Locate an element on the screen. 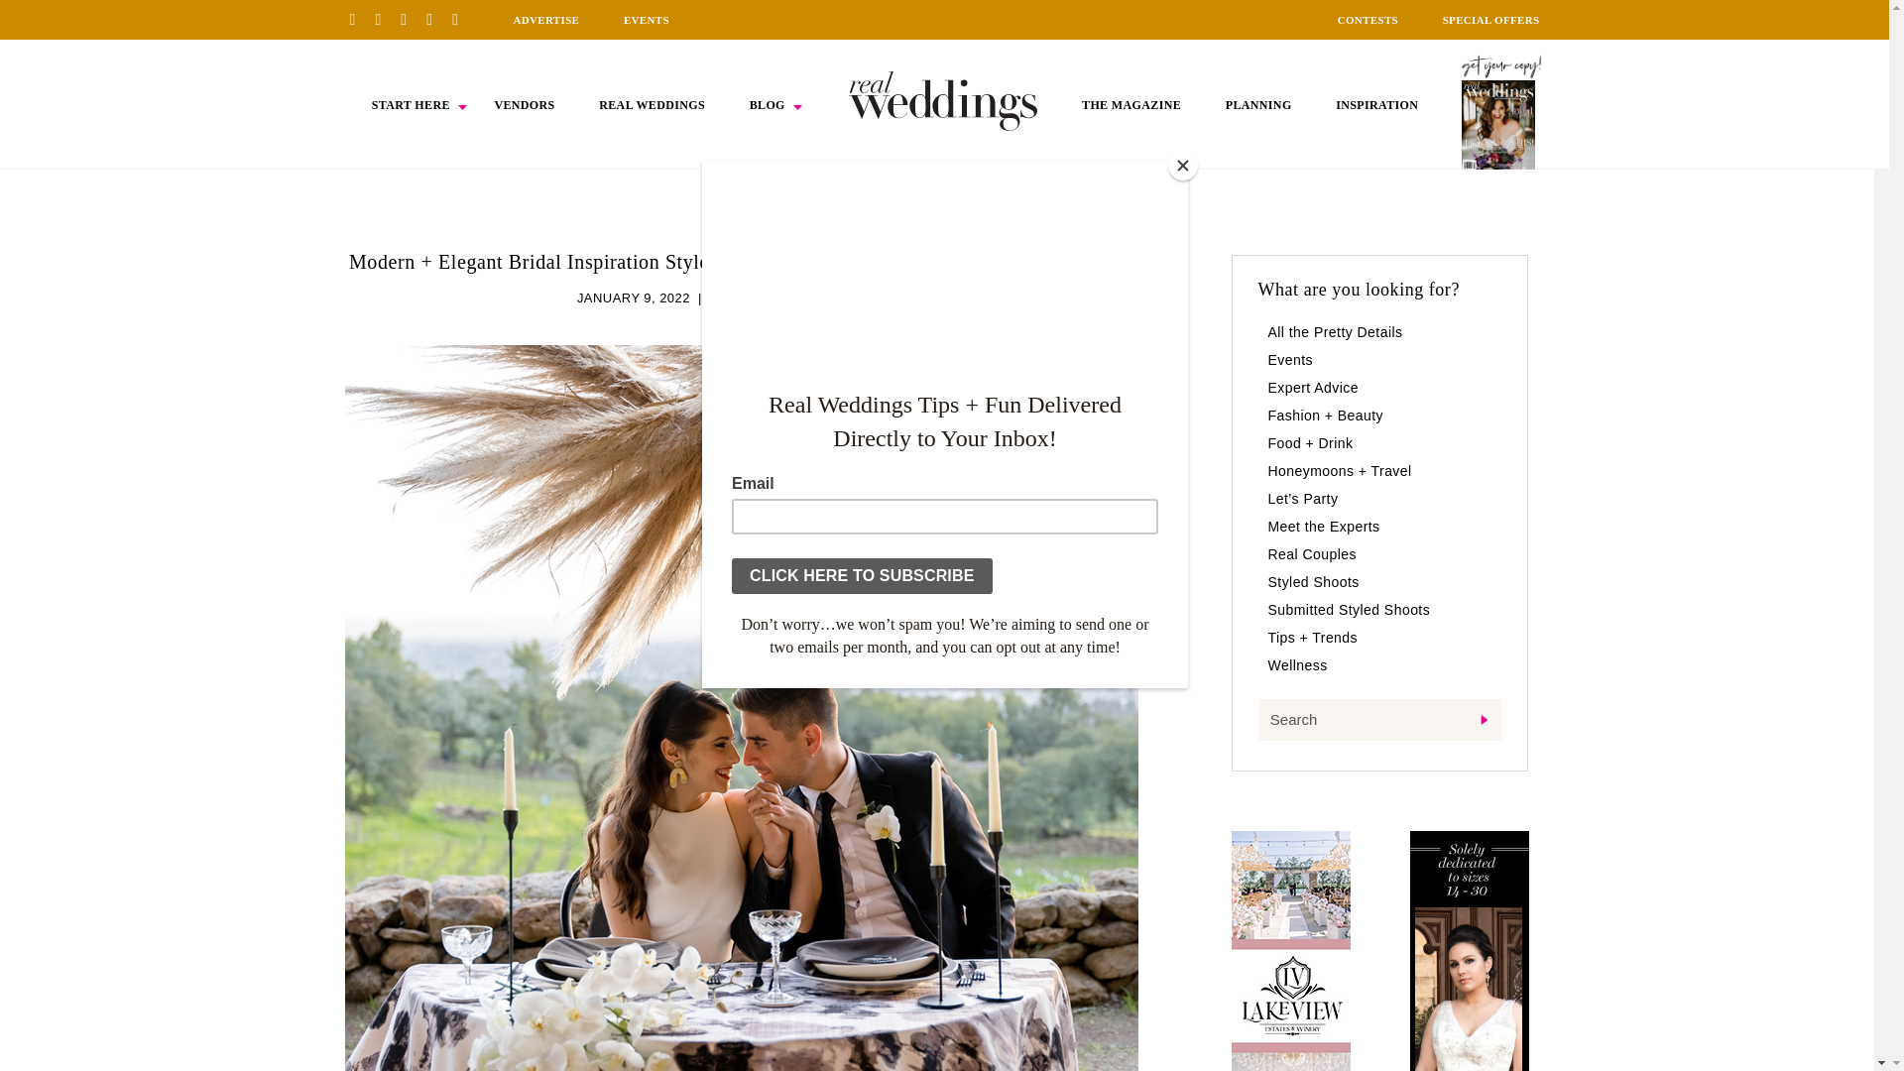 The image size is (1904, 1071). PLANNING is located at coordinates (1259, 105).